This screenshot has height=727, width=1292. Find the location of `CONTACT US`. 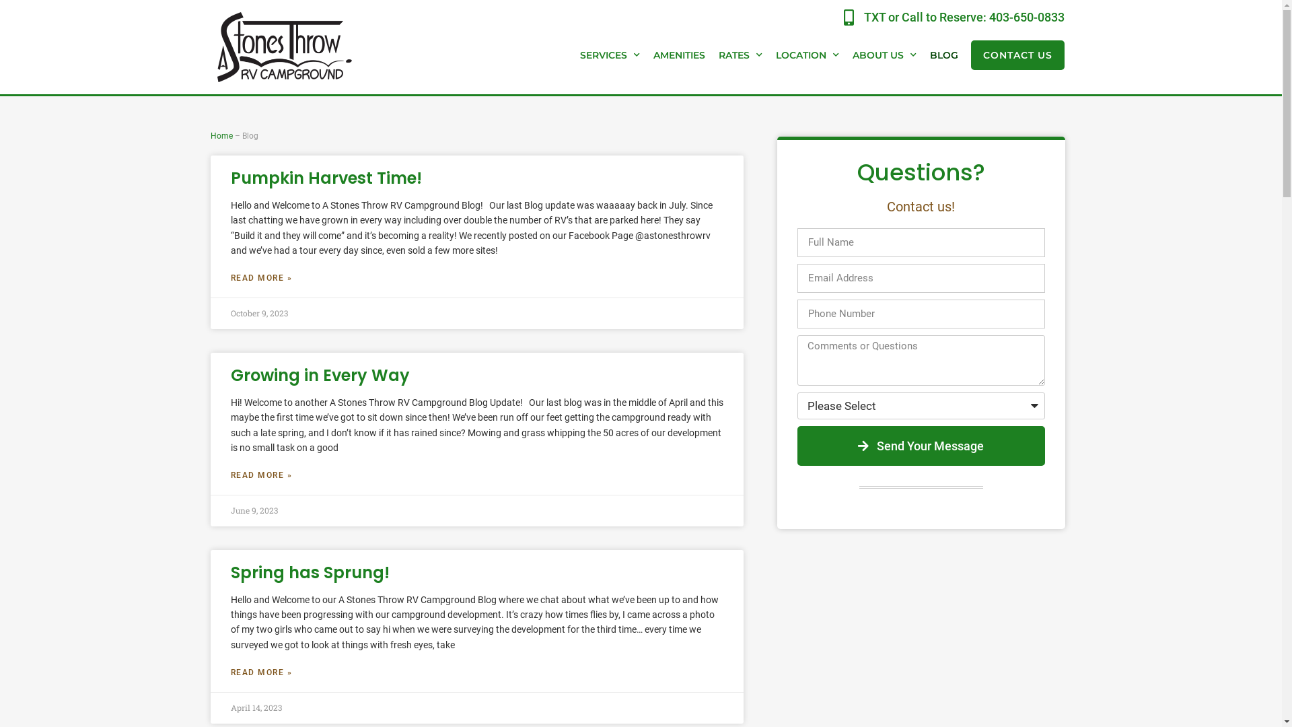

CONTACT US is located at coordinates (1017, 55).